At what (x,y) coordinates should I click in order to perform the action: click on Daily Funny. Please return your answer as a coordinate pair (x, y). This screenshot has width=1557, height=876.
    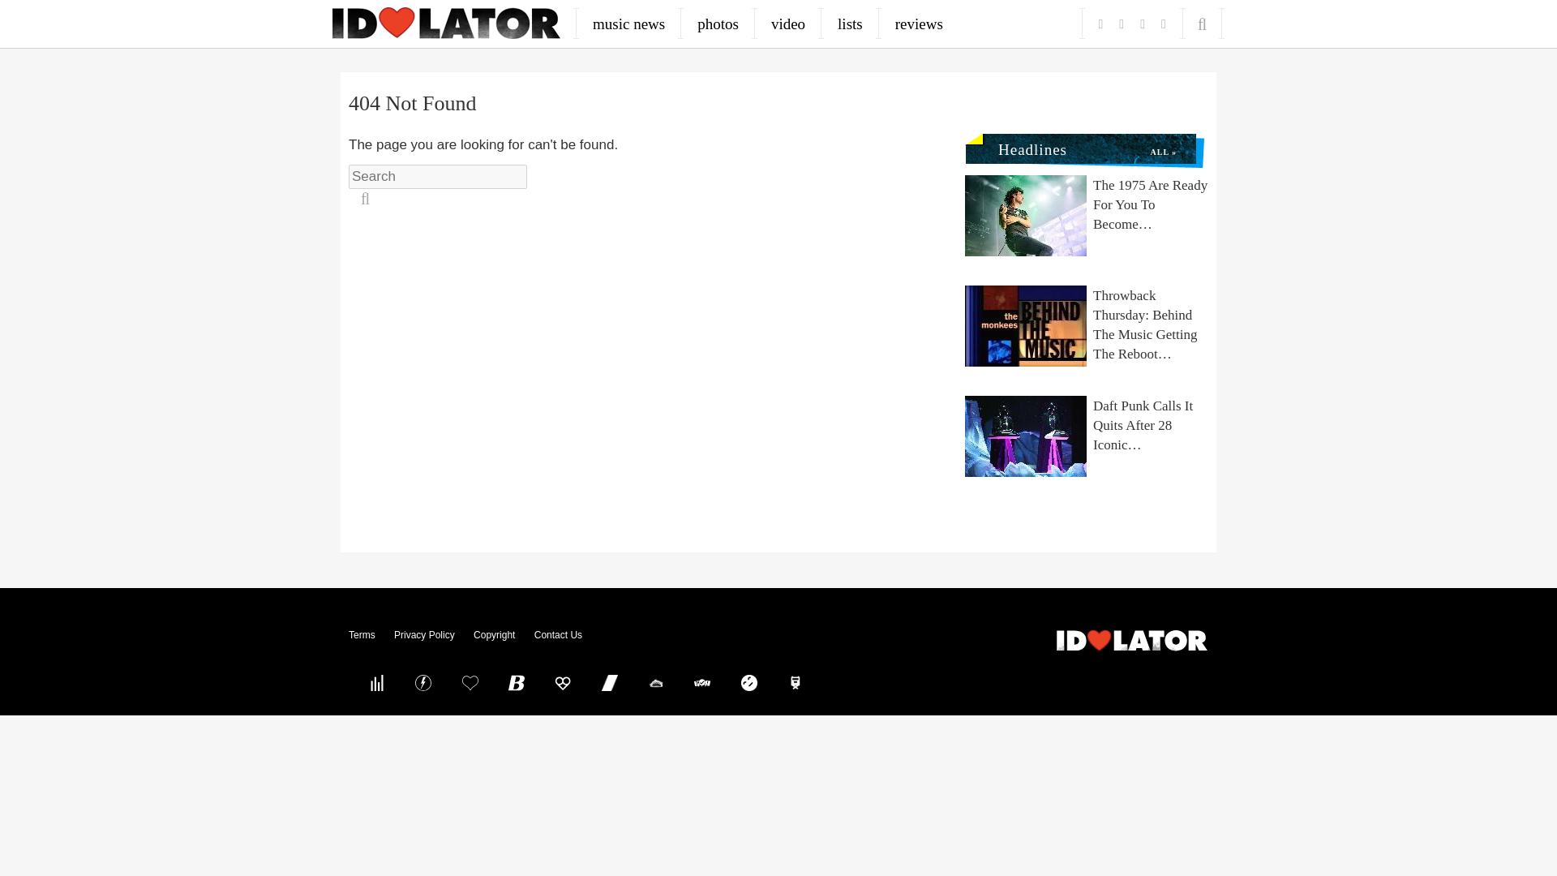
    Looking at the image, I should click on (748, 682).